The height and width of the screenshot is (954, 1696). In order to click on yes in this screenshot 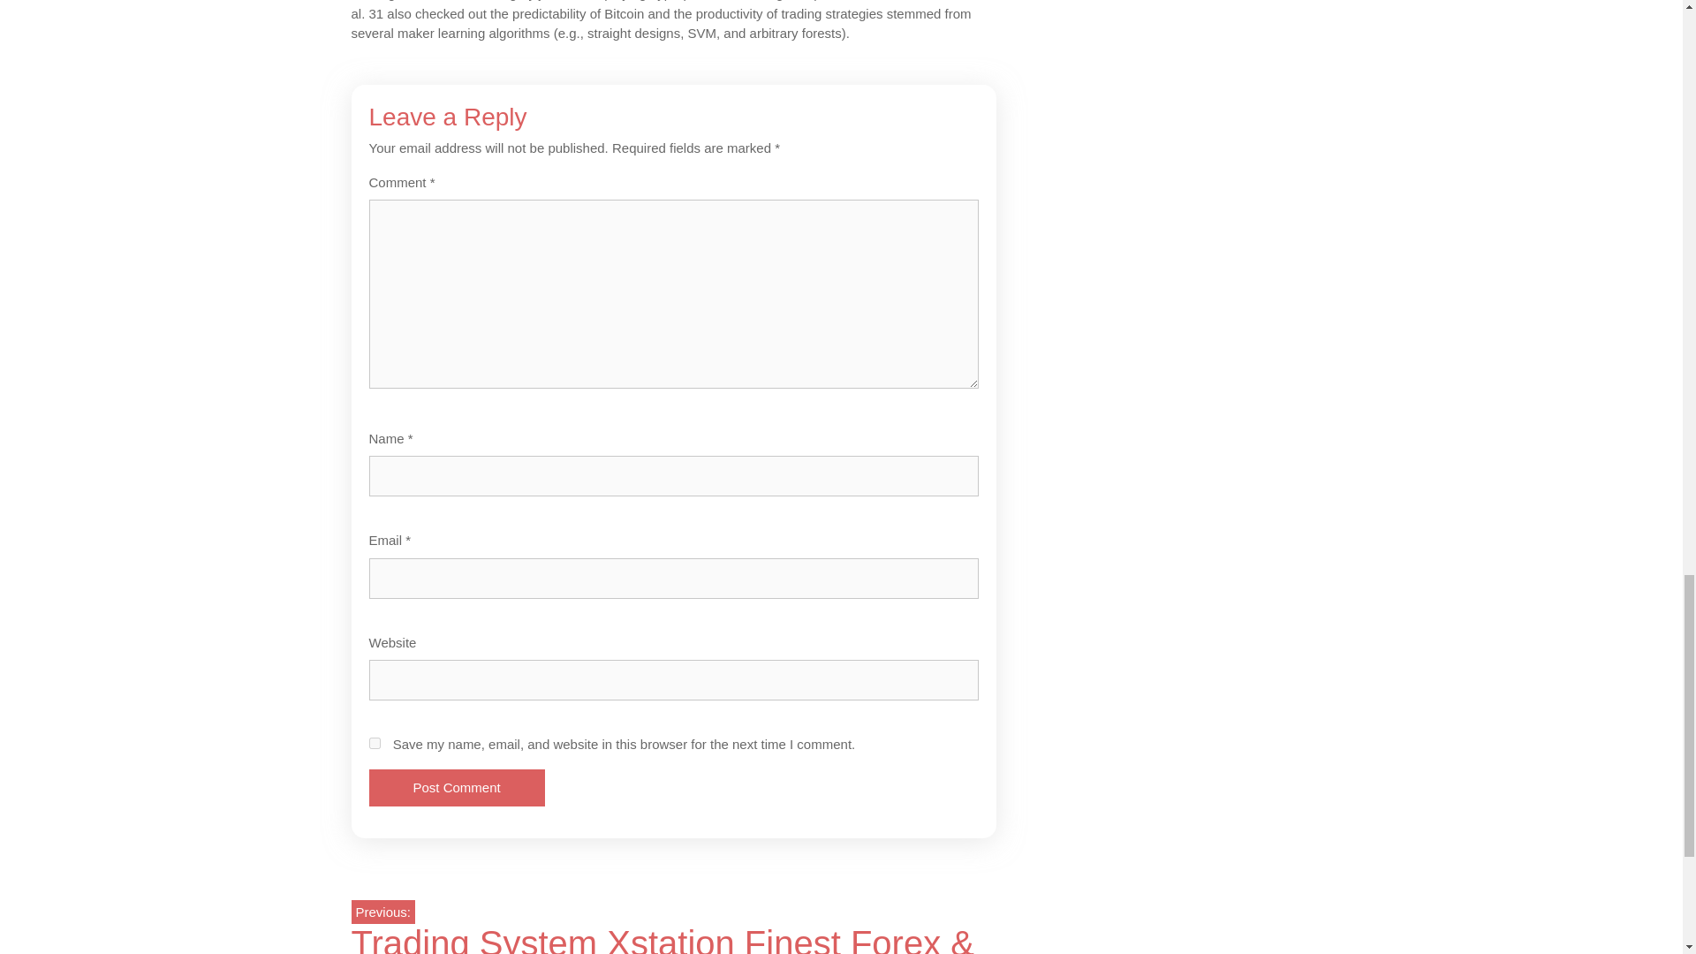, I will do `click(375, 742)`.